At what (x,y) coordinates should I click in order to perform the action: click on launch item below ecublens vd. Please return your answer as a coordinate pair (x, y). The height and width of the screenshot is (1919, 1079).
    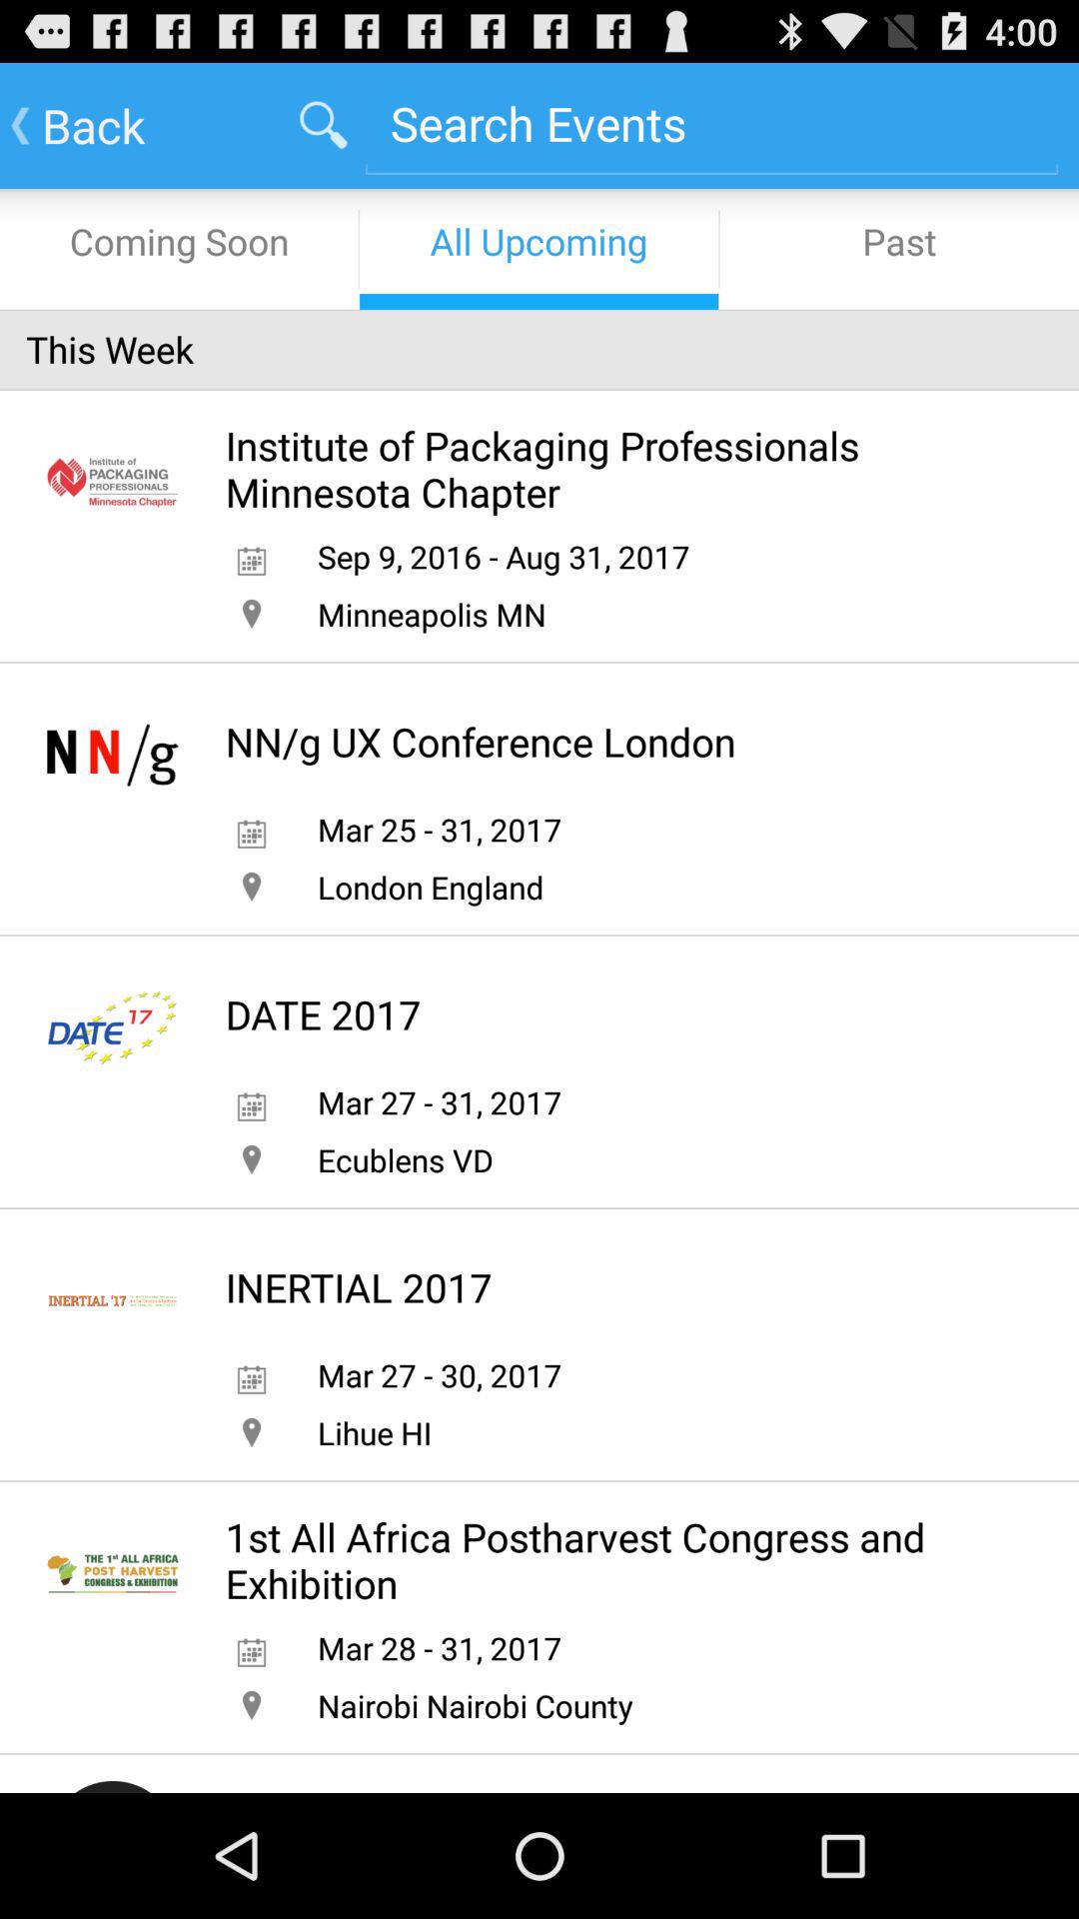
    Looking at the image, I should click on (358, 1287).